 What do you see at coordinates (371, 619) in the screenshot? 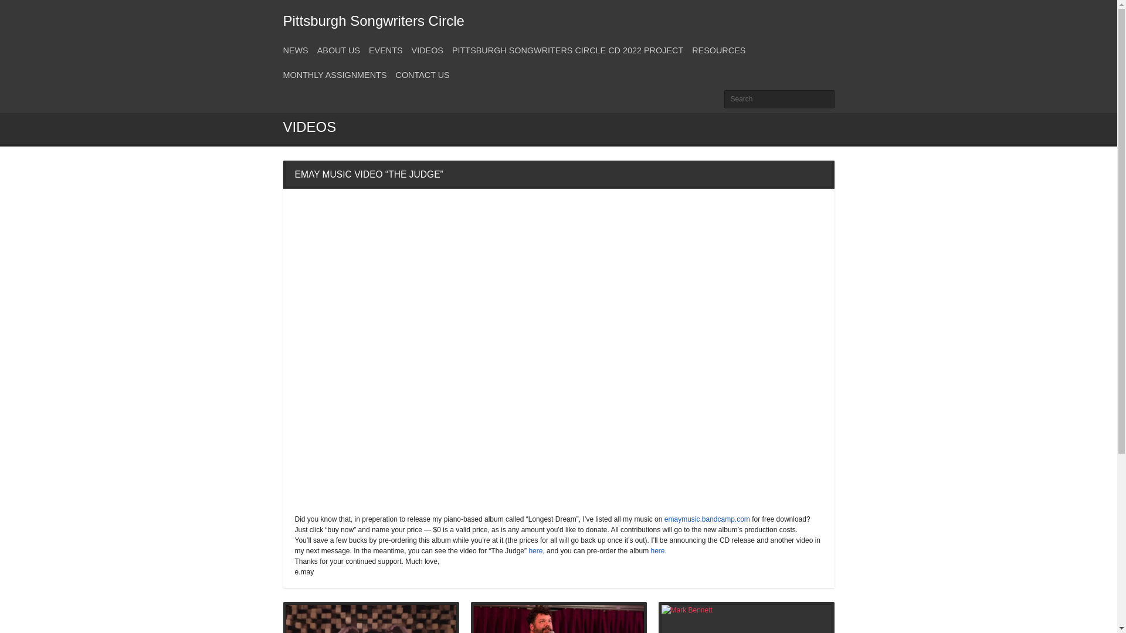
I see `Dori Cameron - music video "Violent Muse"` at bounding box center [371, 619].